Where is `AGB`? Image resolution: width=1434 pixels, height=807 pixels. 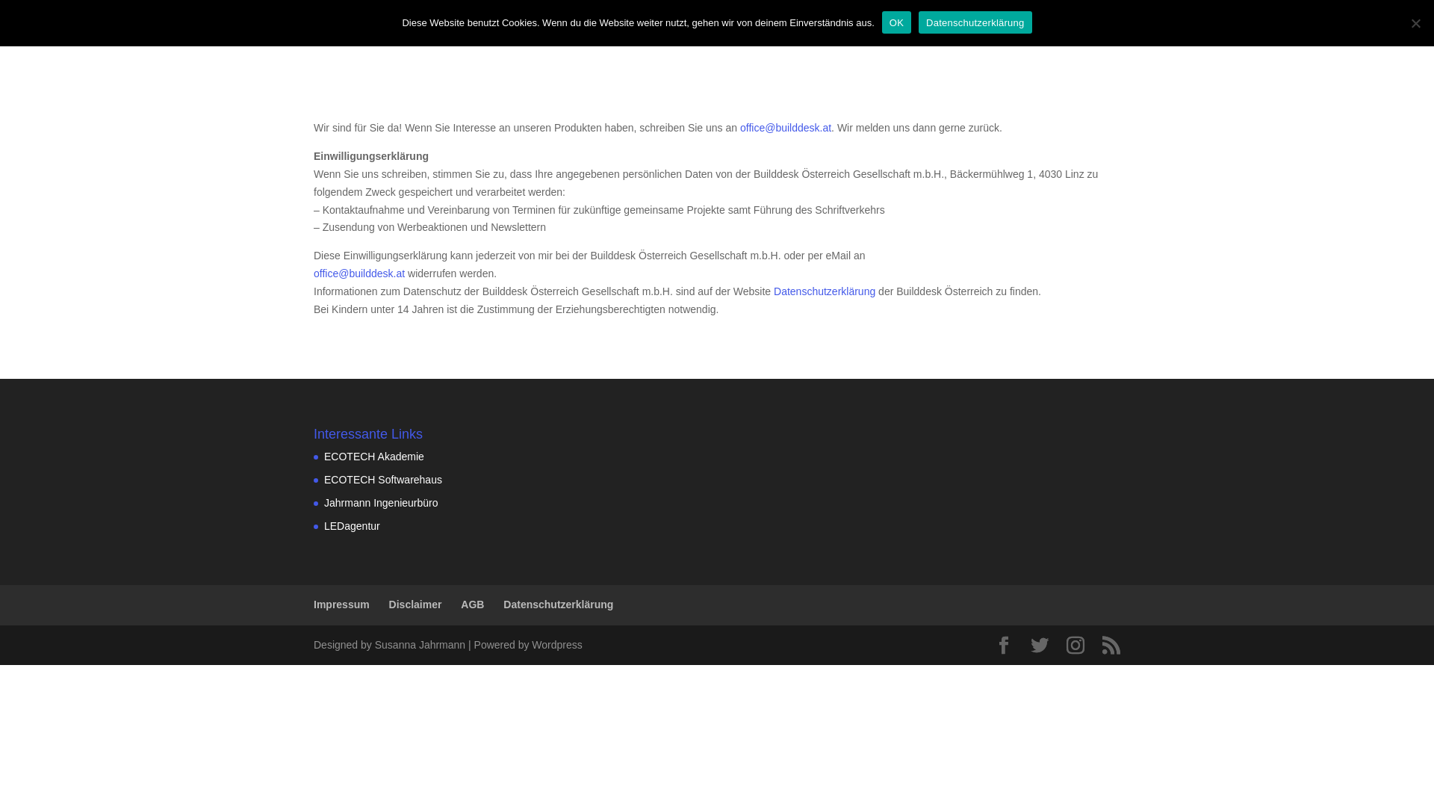
AGB is located at coordinates (857, 34).